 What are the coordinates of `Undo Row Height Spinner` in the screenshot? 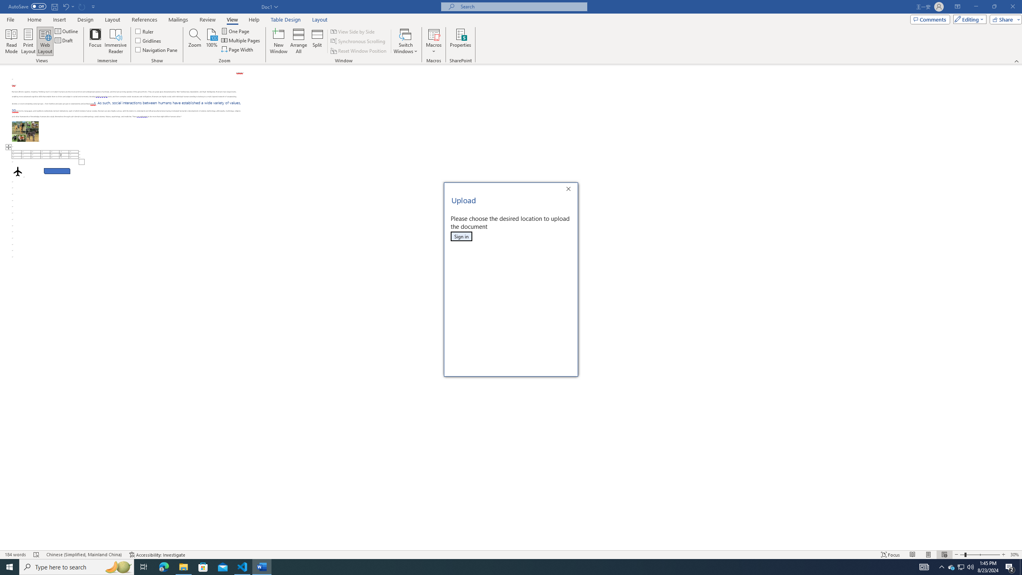 It's located at (65, 6).